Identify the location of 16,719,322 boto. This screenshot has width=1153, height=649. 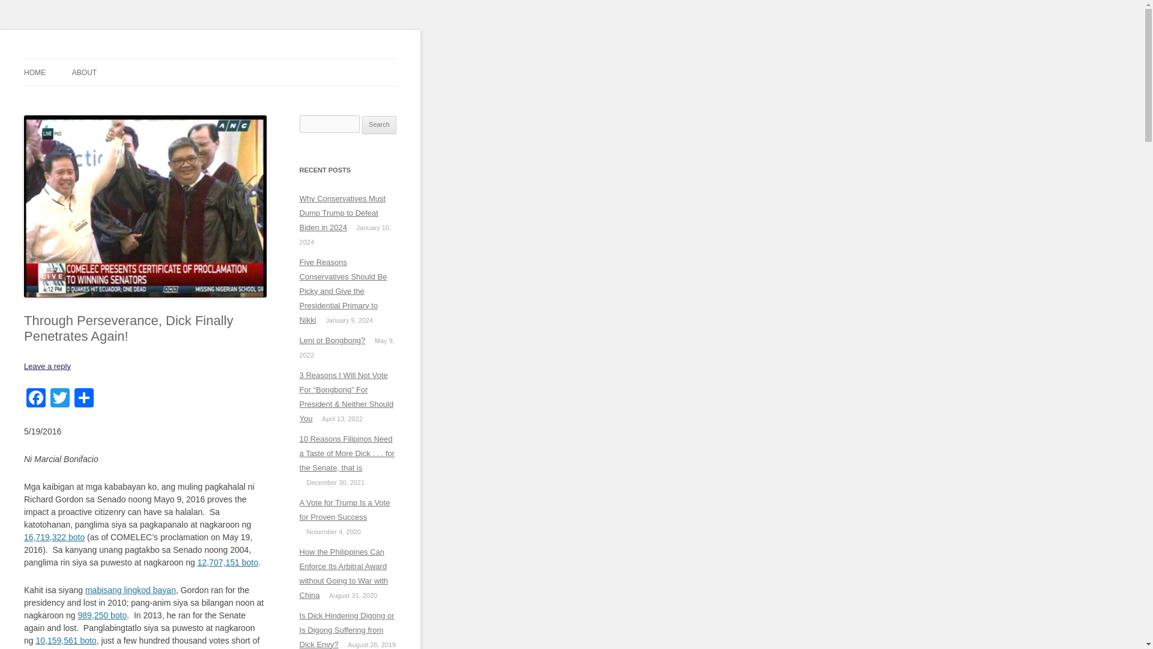
(54, 537).